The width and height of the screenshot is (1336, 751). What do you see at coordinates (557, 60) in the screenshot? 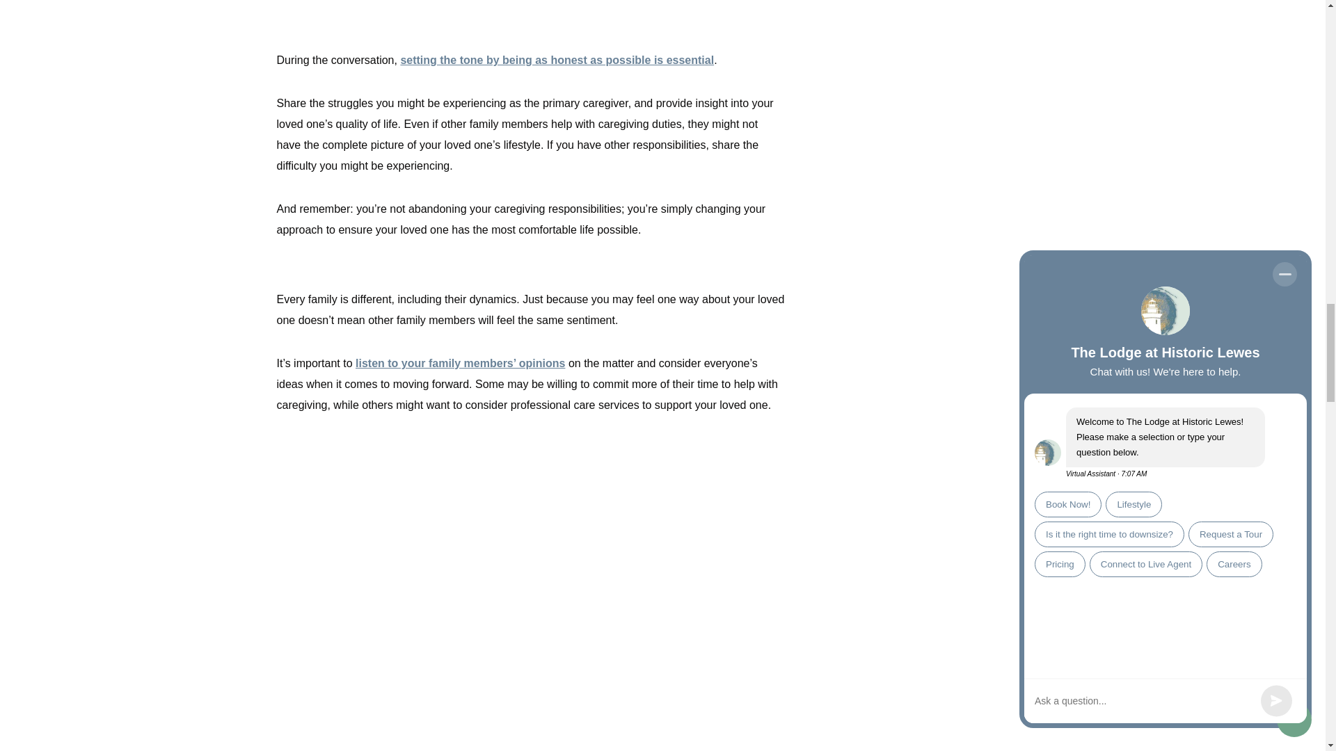
I see `setting the tone by being as honest as possible is essential` at bounding box center [557, 60].